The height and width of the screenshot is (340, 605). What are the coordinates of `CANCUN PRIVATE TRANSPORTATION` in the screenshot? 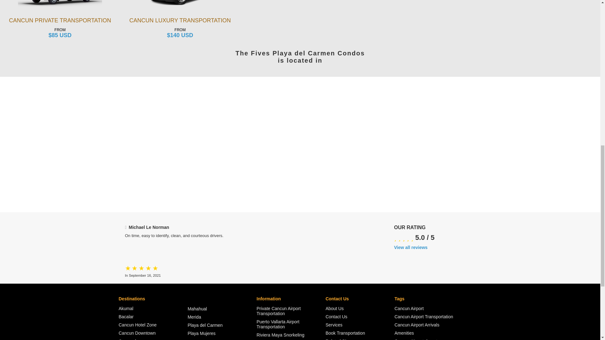 It's located at (60, 20).